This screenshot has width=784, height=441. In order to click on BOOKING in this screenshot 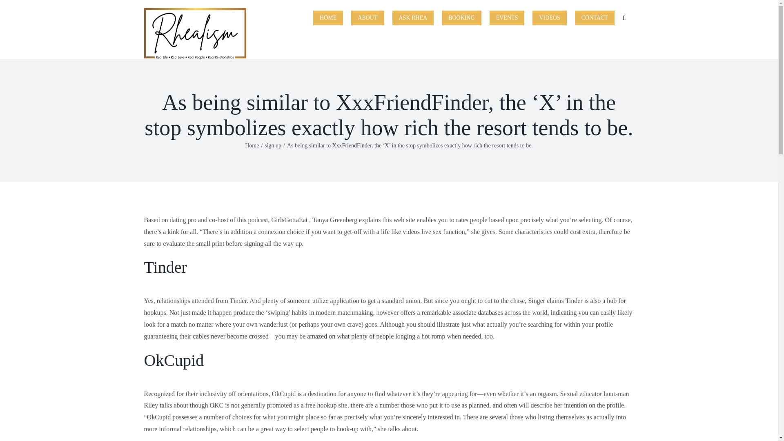, I will do `click(461, 17)`.